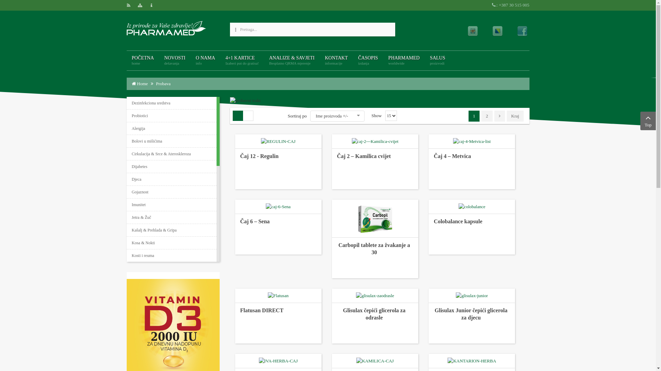  Describe the element at coordinates (171, 332) in the screenshot. I see `Oporavak` at that location.